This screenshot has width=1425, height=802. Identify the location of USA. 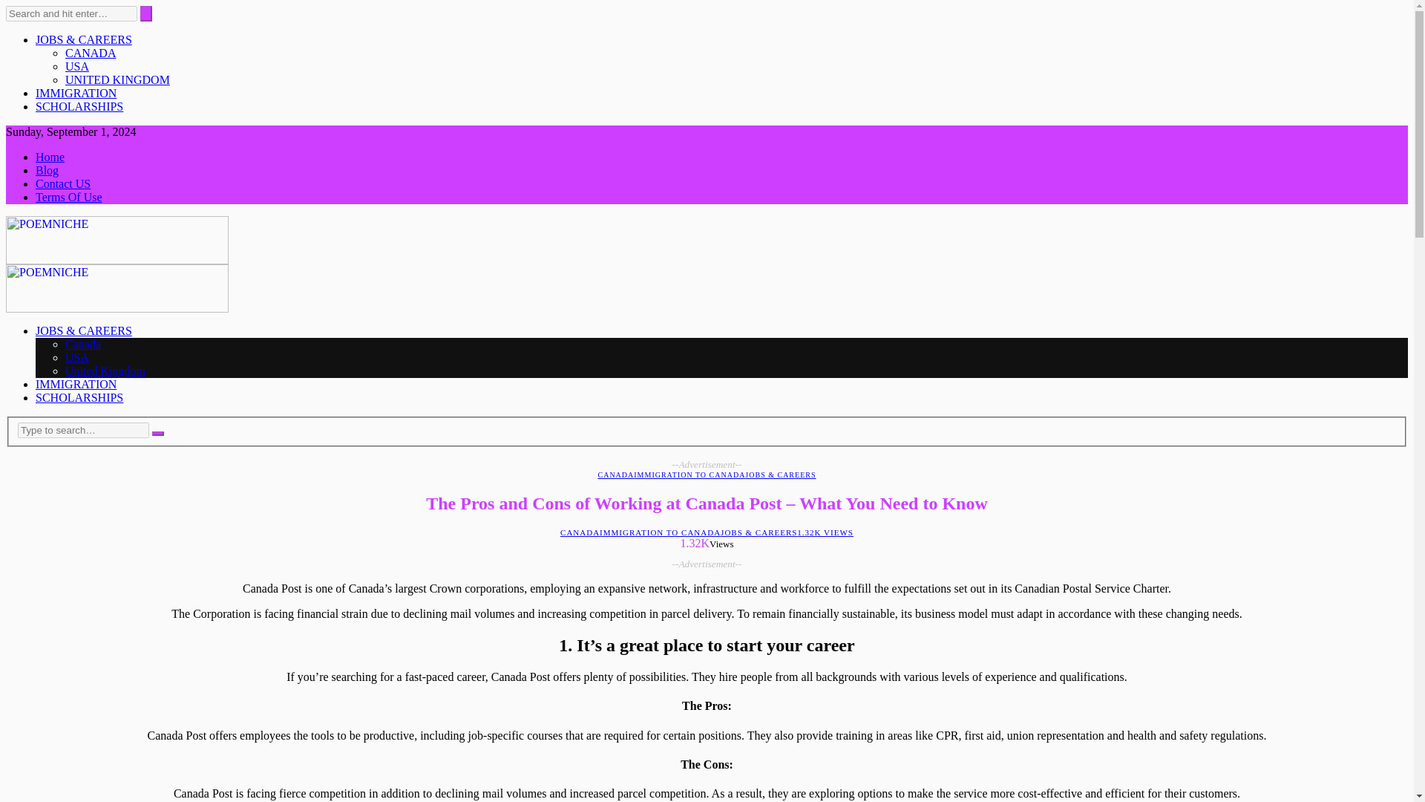
(77, 358).